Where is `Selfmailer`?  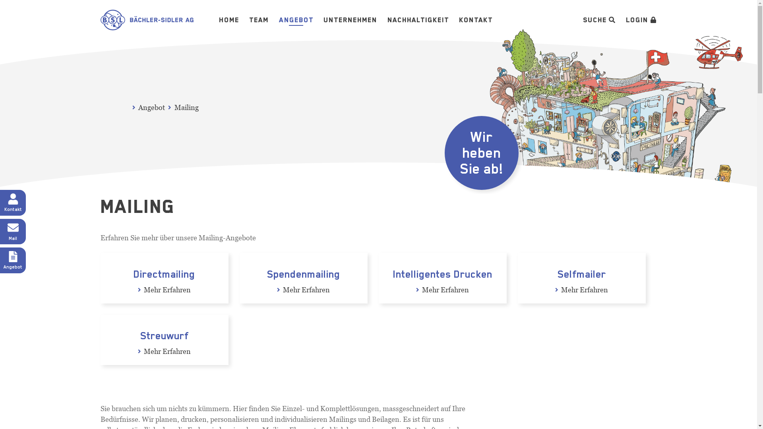 Selfmailer is located at coordinates (581, 274).